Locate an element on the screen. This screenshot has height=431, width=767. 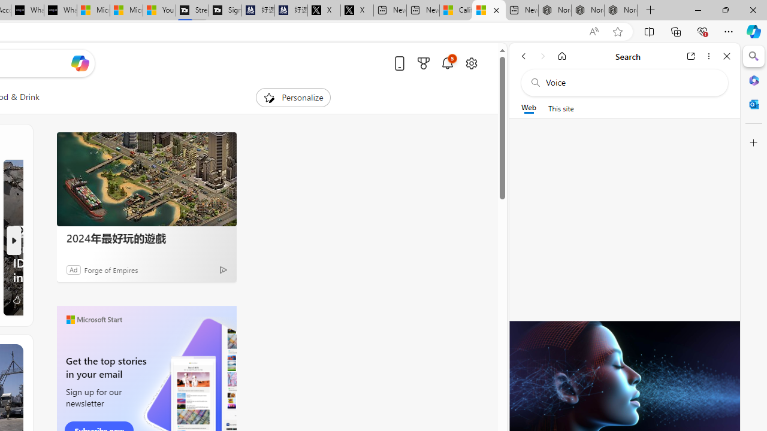
570 Like is located at coordinates (23, 299).